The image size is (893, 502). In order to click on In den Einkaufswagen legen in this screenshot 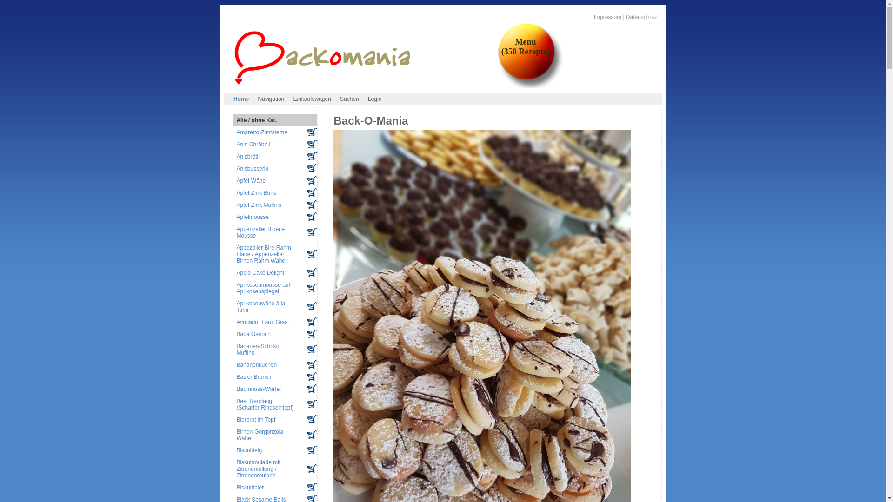, I will do `click(312, 272)`.